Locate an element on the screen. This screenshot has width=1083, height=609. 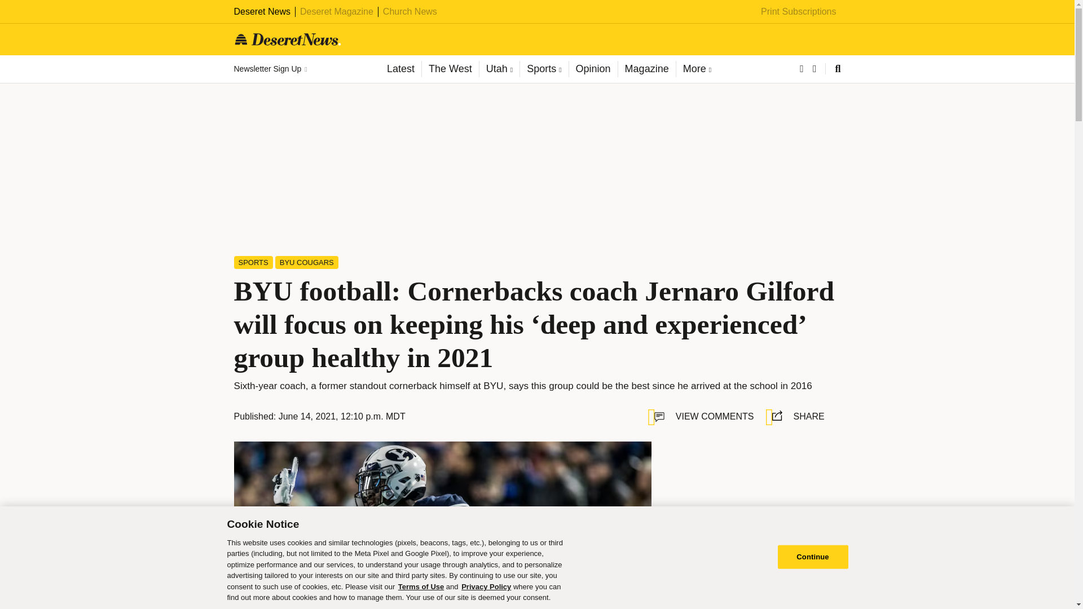
Deseret News is located at coordinates (262, 11).